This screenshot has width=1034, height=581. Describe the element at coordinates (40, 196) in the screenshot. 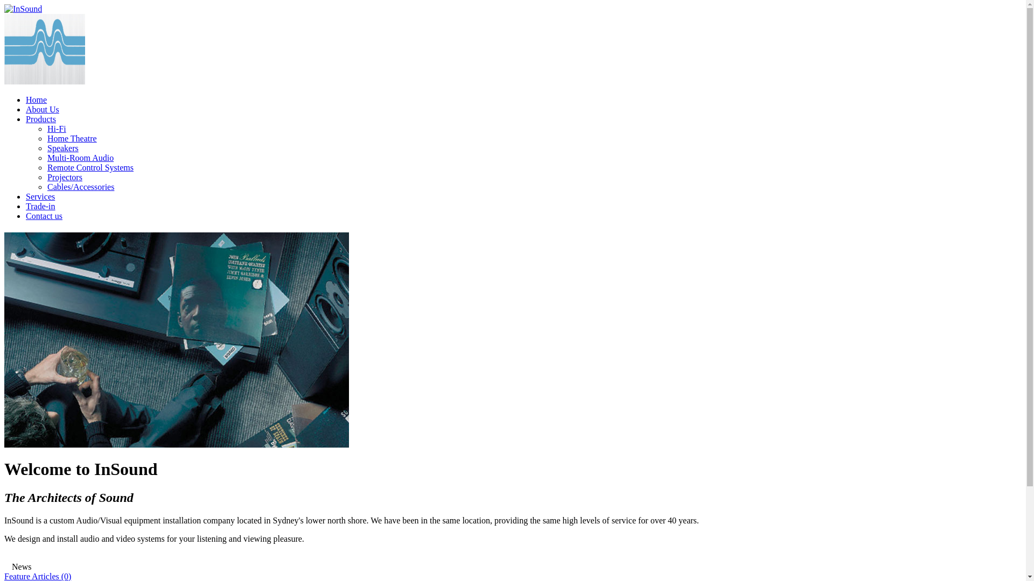

I see `Services` at that location.